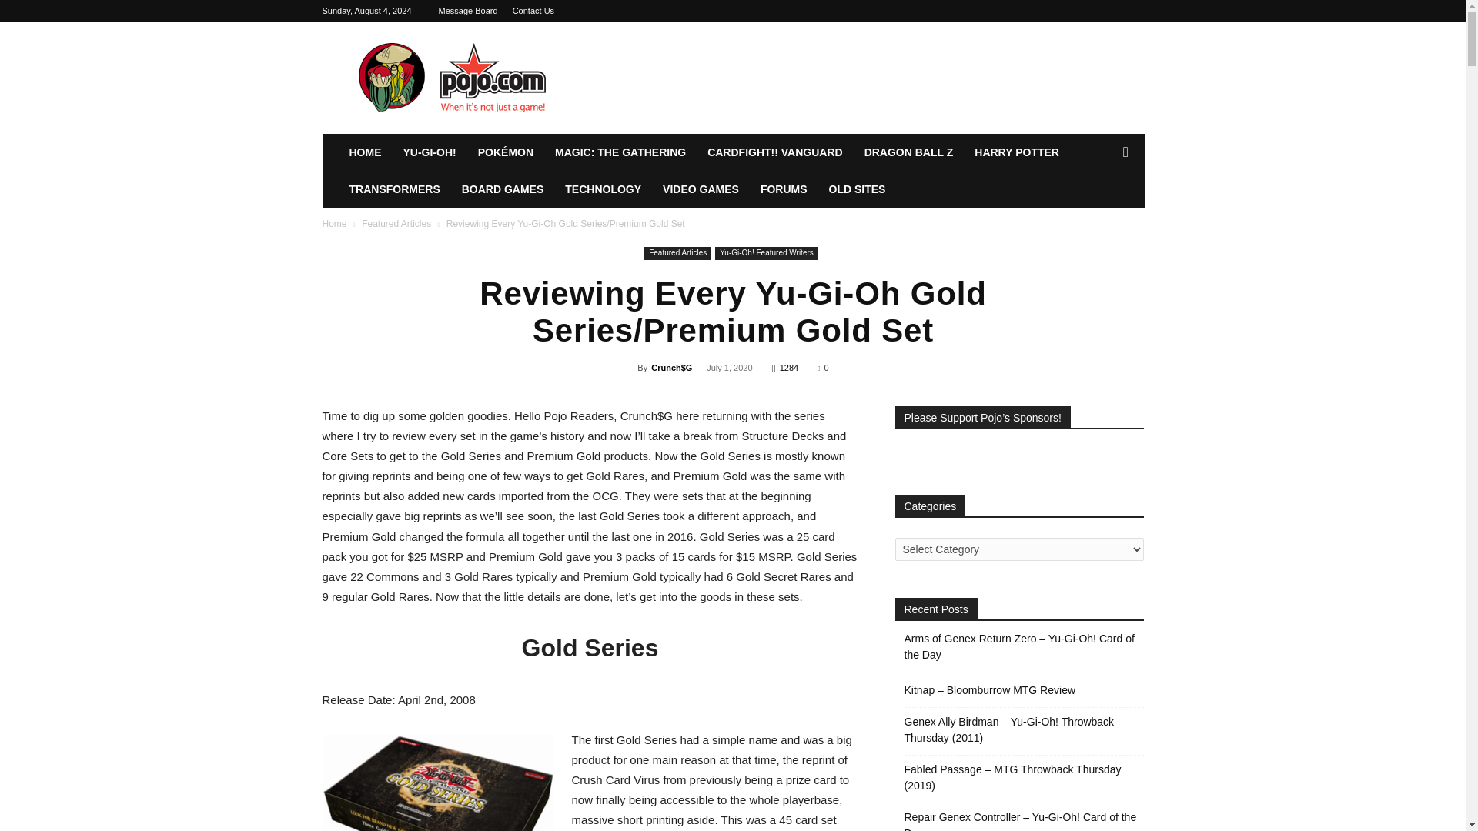 The image size is (1478, 831). What do you see at coordinates (396, 224) in the screenshot?
I see `View all posts in Featured Articles` at bounding box center [396, 224].